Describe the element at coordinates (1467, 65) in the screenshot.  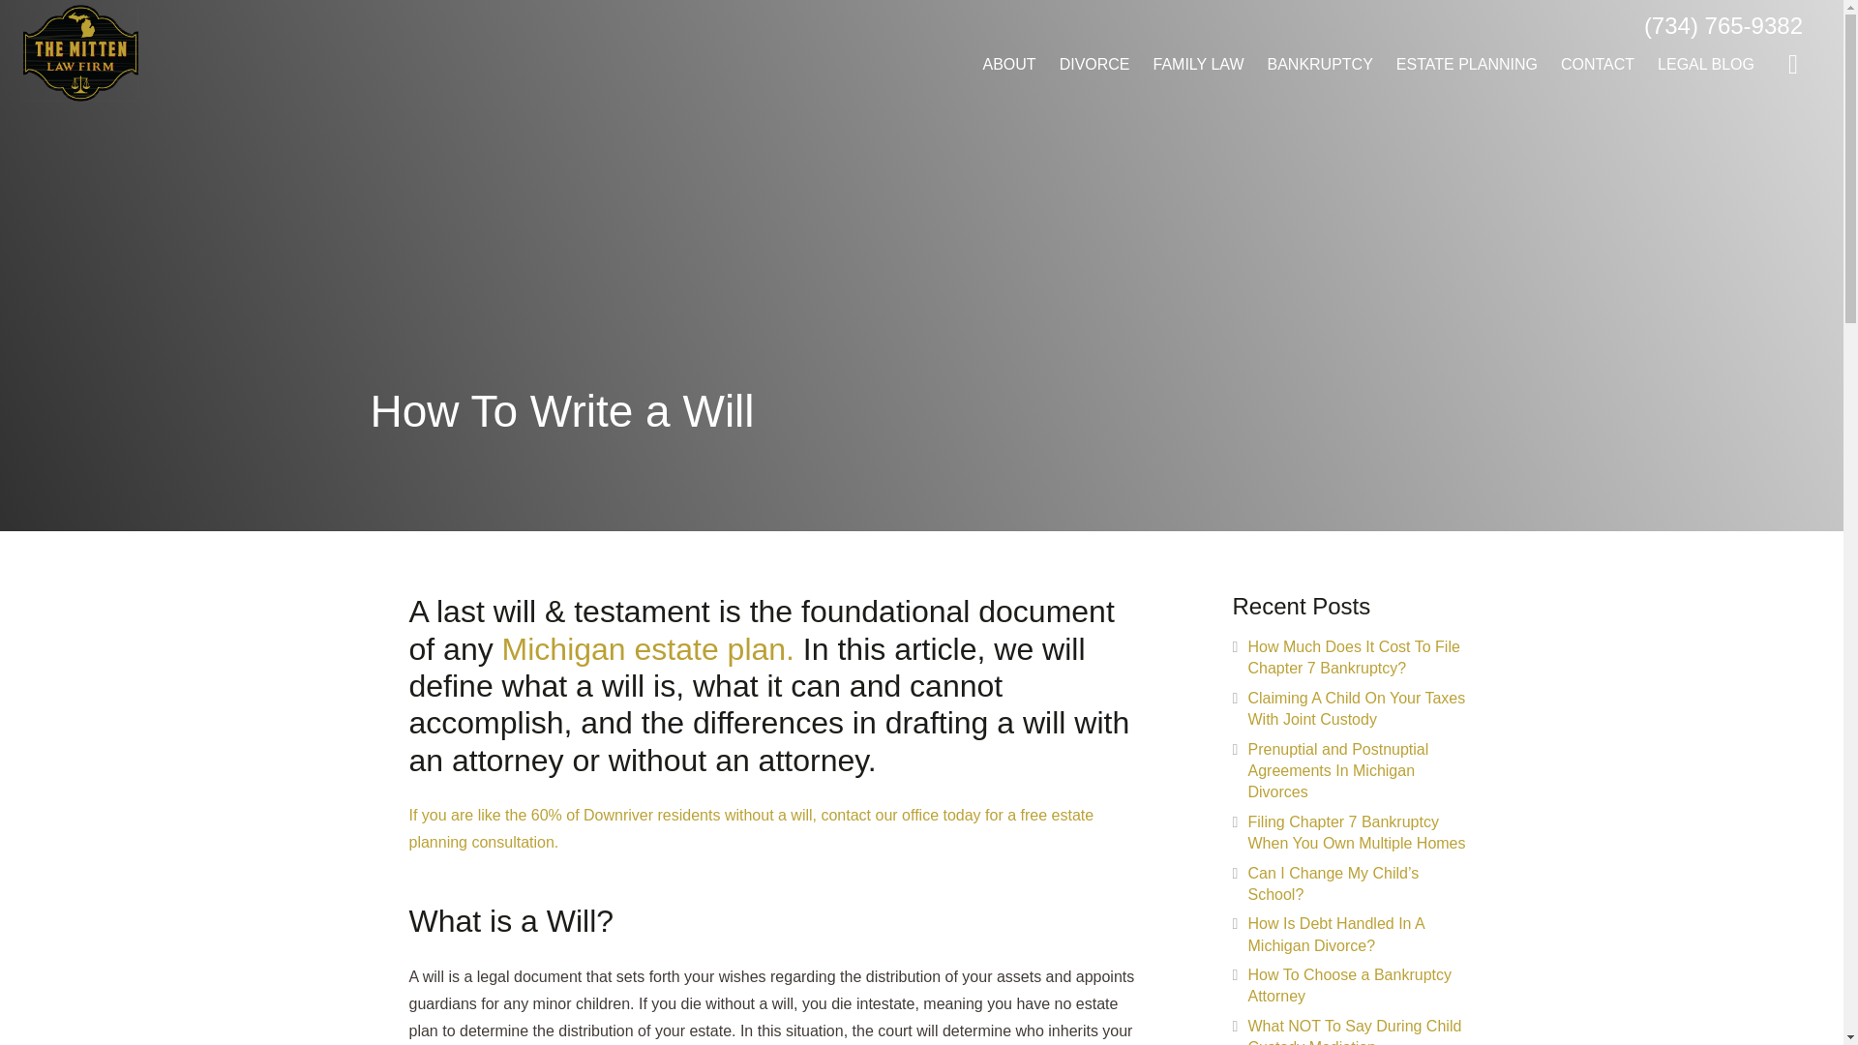
I see `ESTATE PLANNING` at that location.